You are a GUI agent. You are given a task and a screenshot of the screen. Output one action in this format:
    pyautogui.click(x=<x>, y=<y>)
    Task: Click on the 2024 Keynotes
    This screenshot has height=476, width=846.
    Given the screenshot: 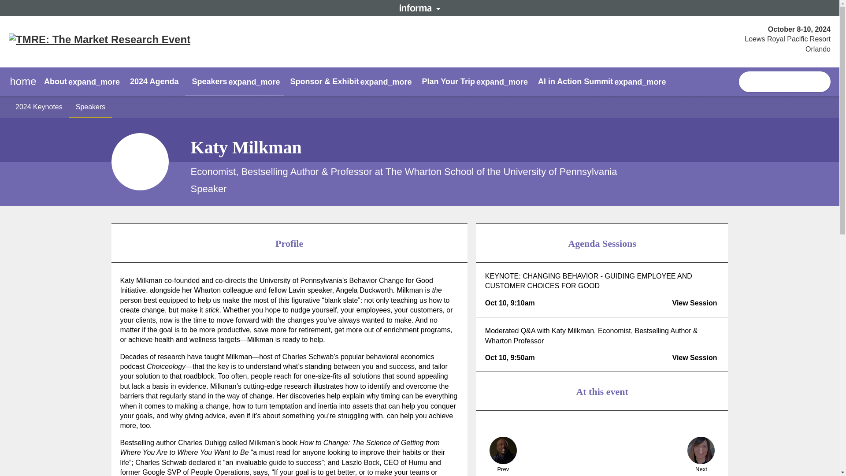 What is the action you would take?
    pyautogui.click(x=39, y=107)
    